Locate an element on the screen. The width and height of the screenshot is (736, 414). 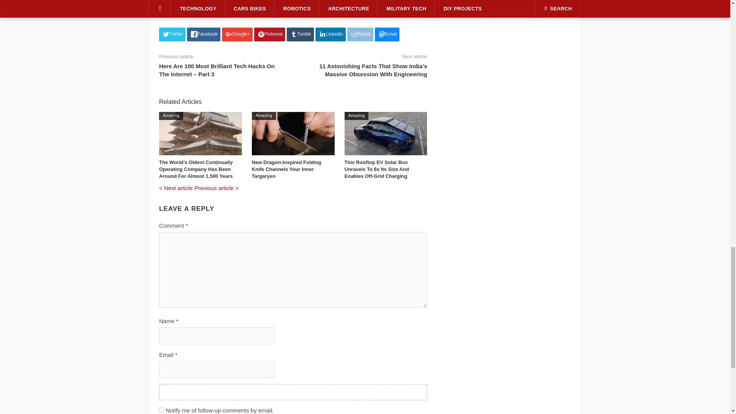
Facebook is located at coordinates (203, 34).